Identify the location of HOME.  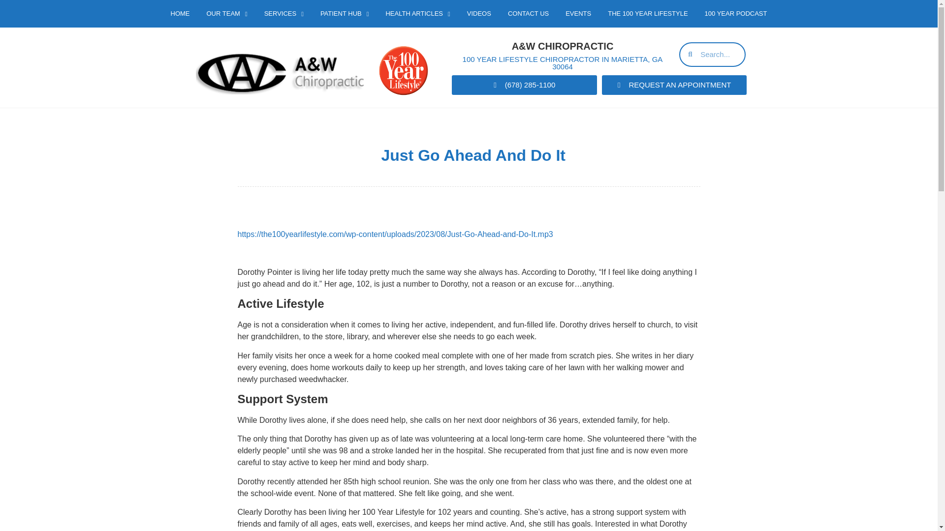
(180, 14).